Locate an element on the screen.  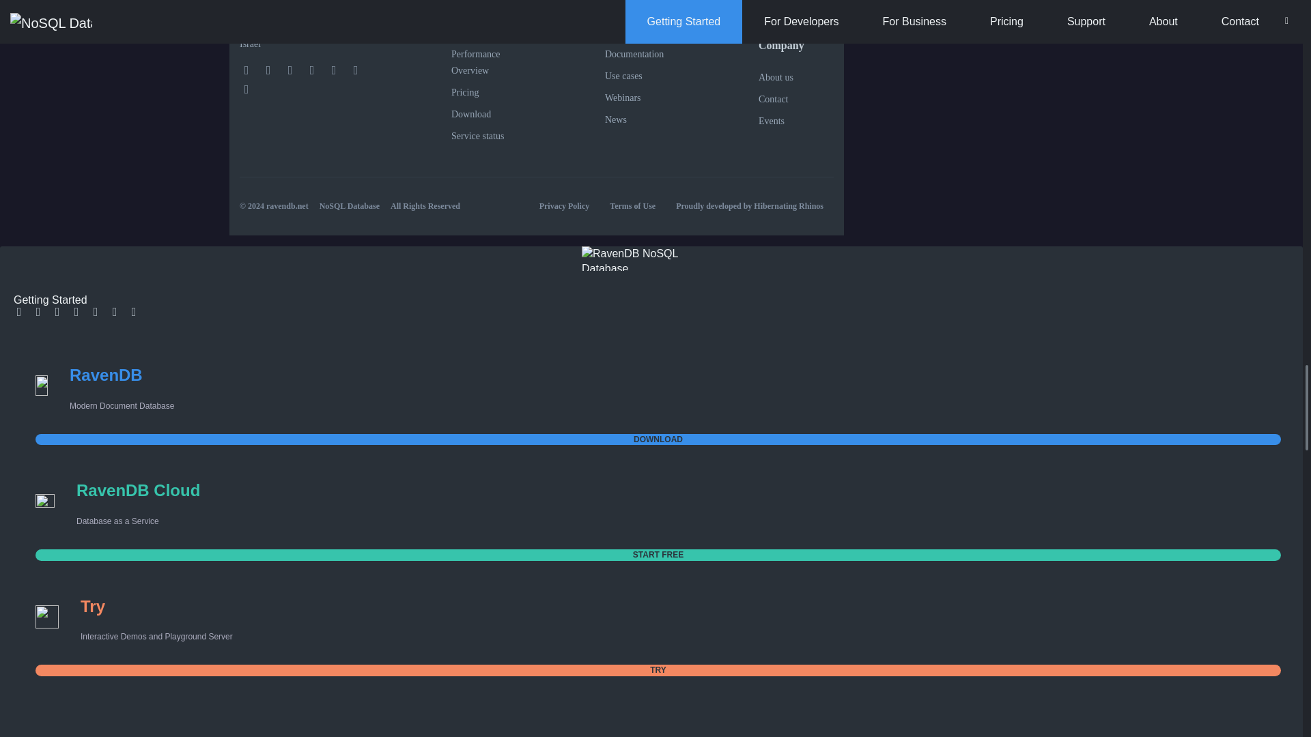
Youtube is located at coordinates (333, 70).